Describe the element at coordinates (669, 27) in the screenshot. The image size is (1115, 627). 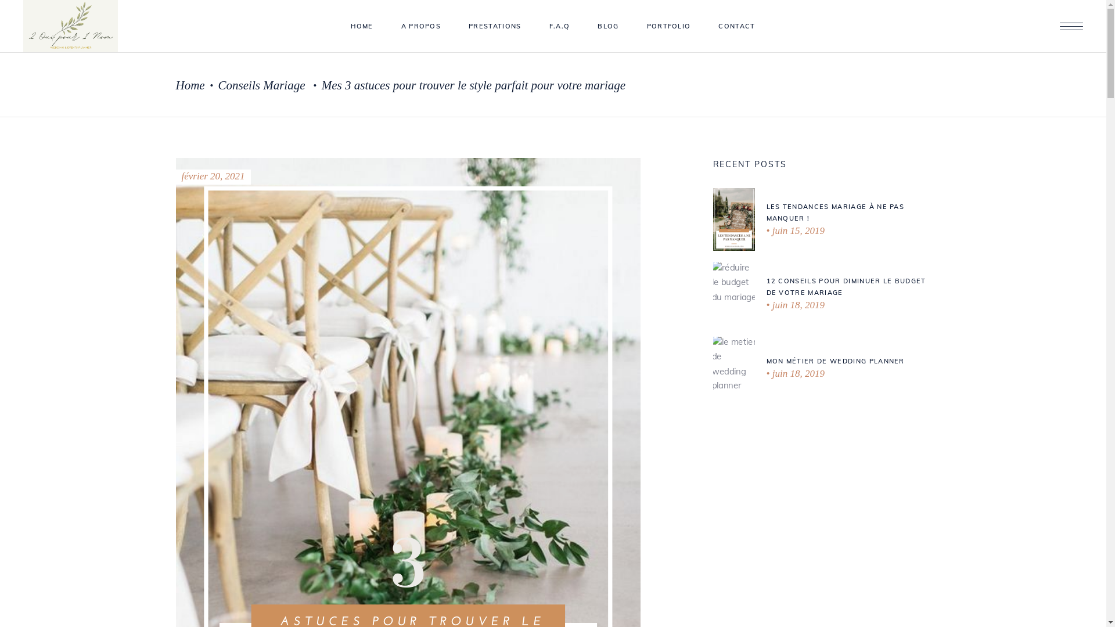
I see `PORTFOLIO` at that location.